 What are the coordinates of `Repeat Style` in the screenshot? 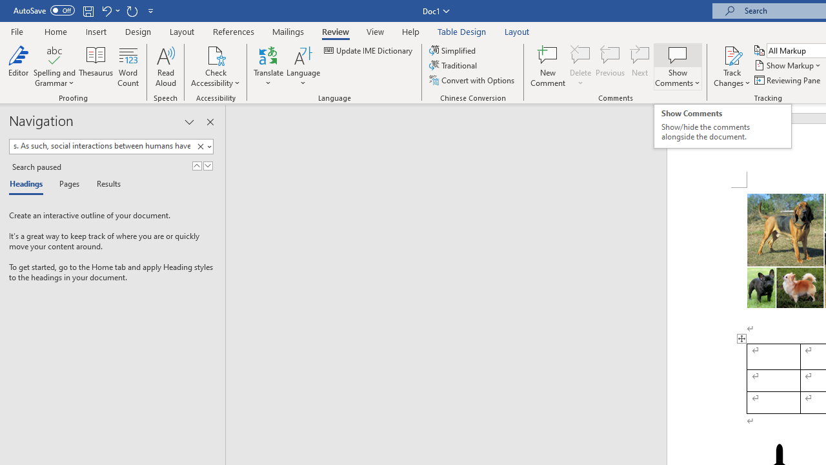 It's located at (132, 10).